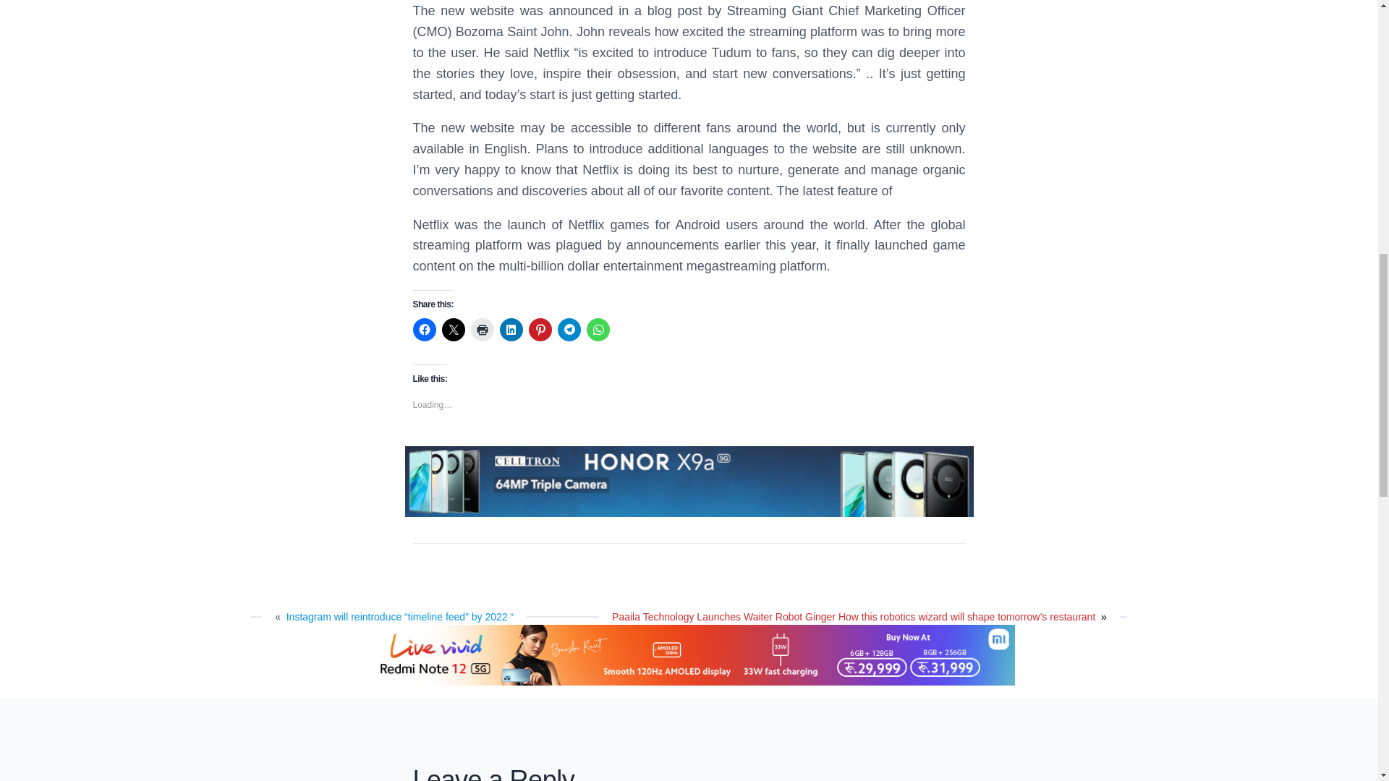 The width and height of the screenshot is (1389, 781). I want to click on Click to print, so click(482, 329).